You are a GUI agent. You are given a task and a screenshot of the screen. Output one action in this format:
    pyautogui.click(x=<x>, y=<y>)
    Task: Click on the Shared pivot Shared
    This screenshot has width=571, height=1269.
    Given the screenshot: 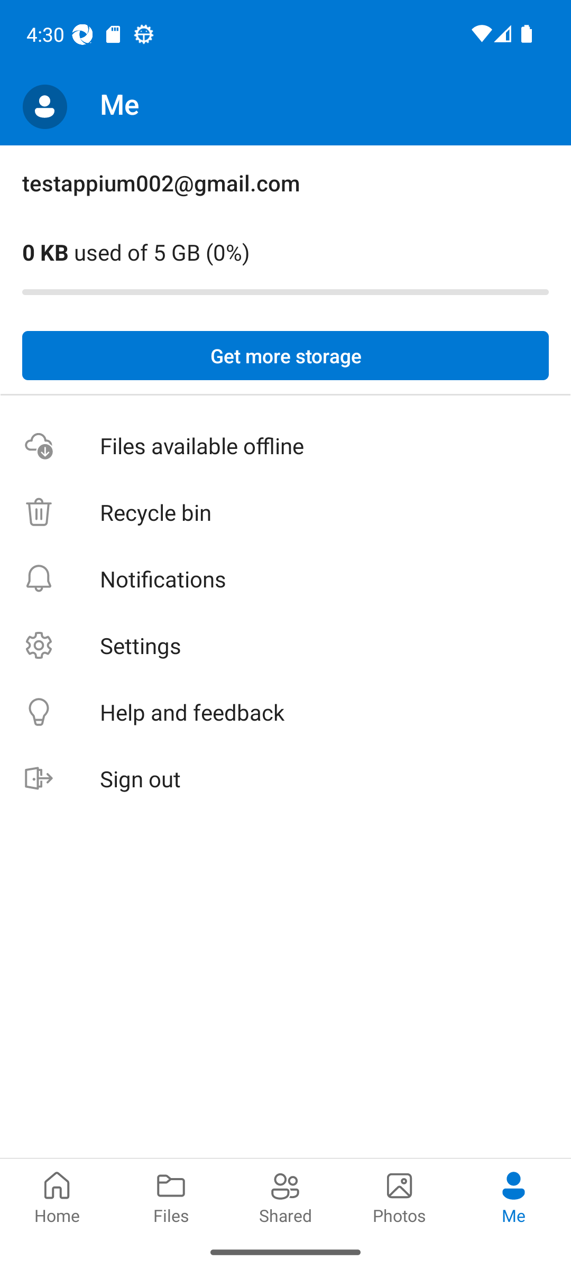 What is the action you would take?
    pyautogui.click(x=285, y=1196)
    